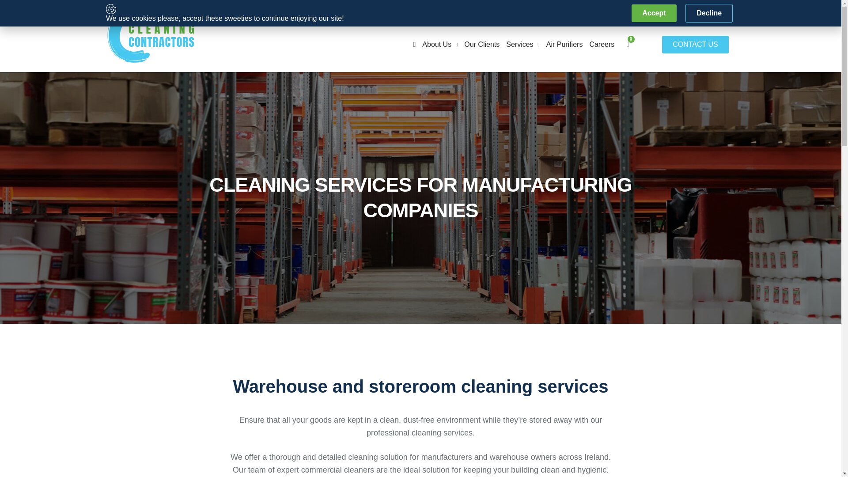  I want to click on Services, so click(523, 44).